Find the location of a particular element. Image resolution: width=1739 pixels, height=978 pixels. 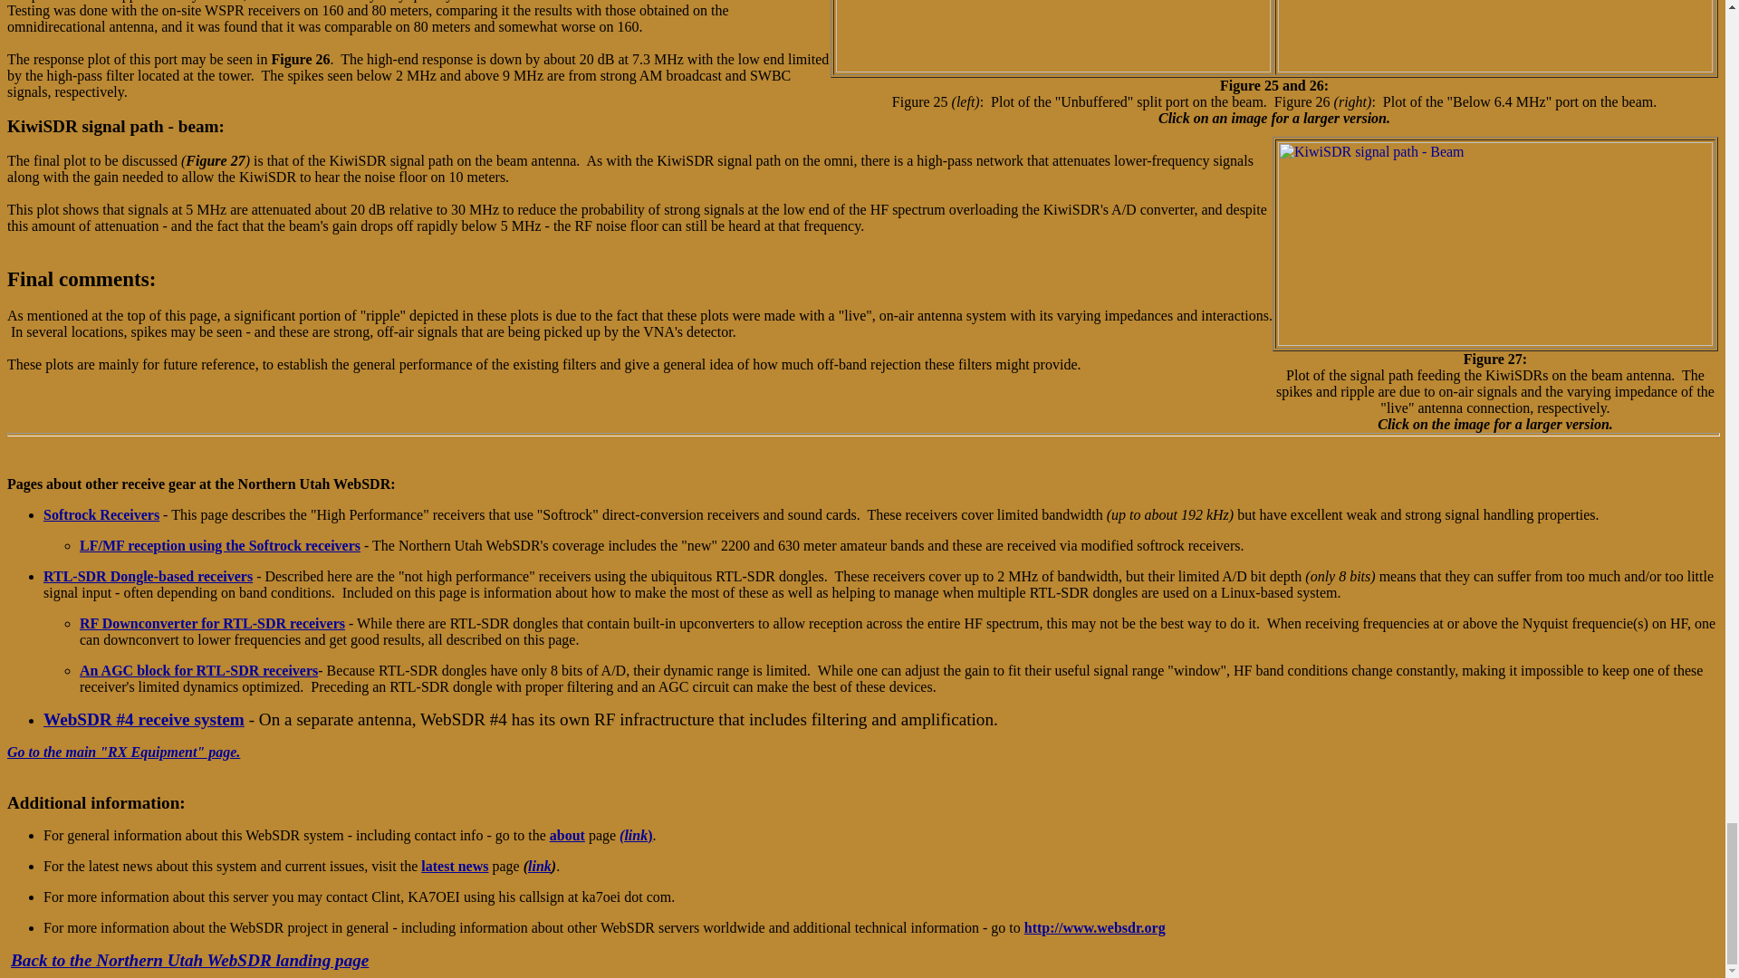

latest news is located at coordinates (455, 866).